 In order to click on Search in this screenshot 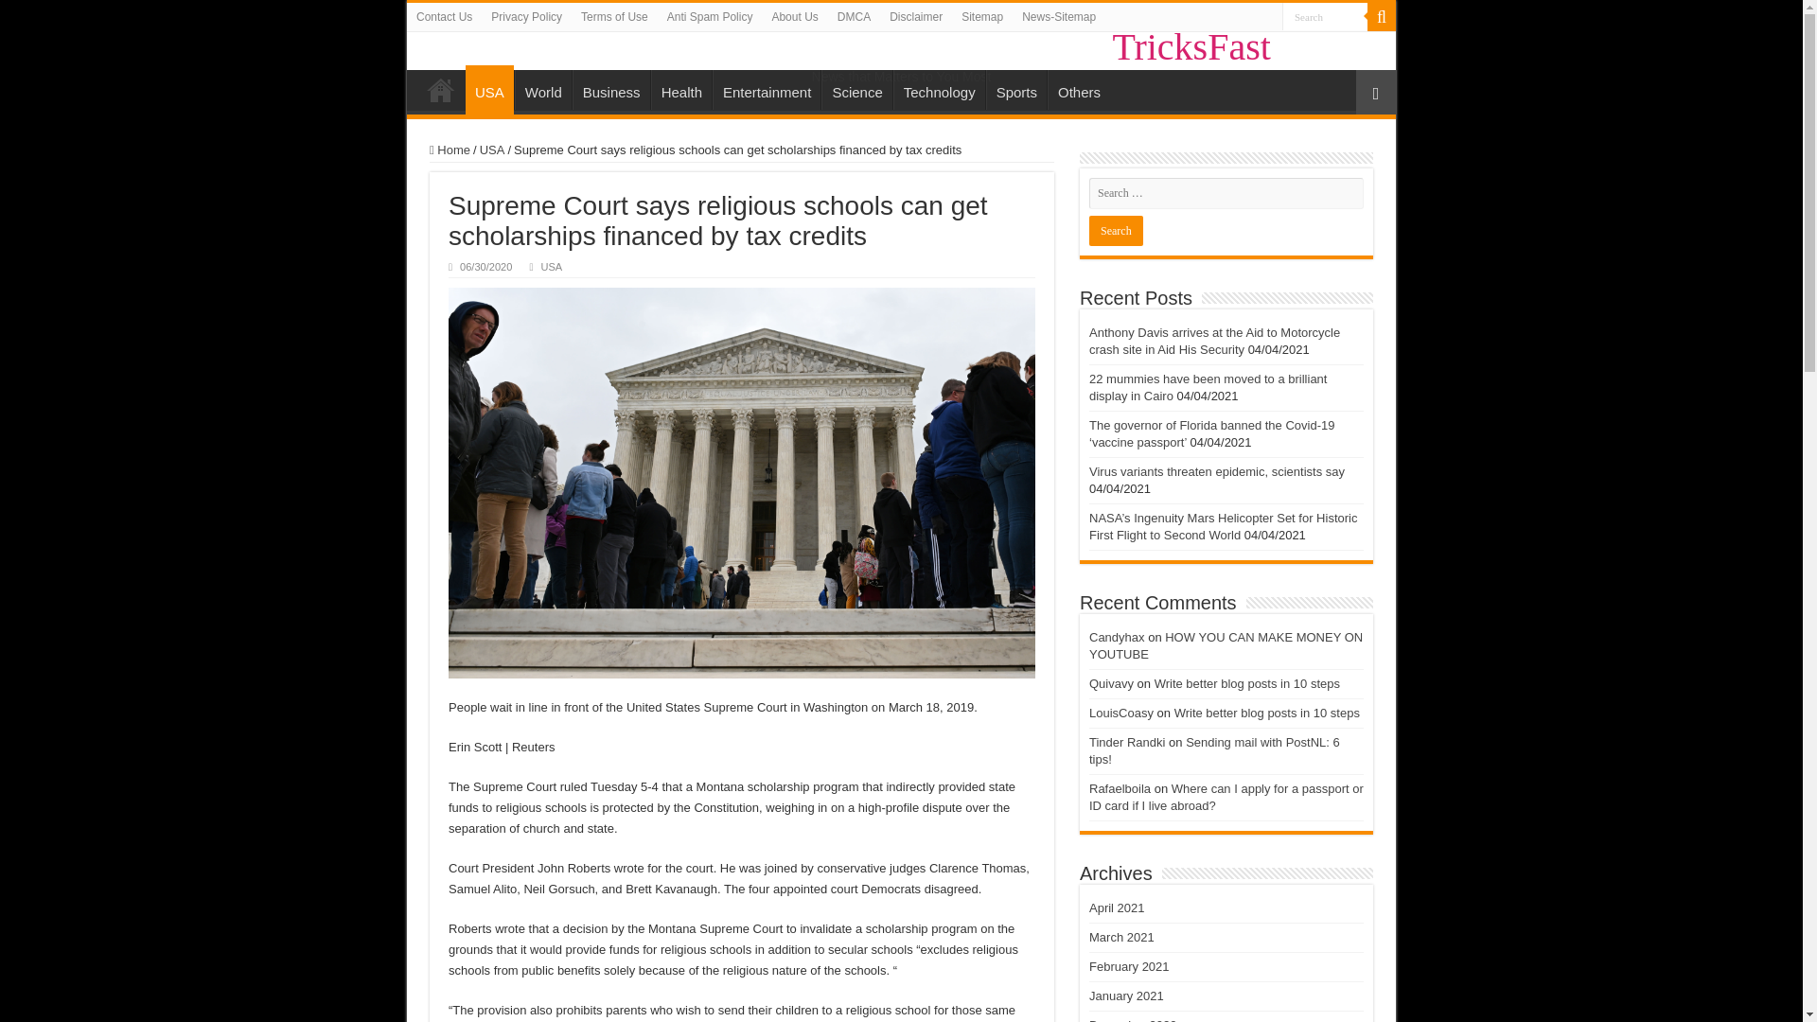, I will do `click(1325, 17)`.